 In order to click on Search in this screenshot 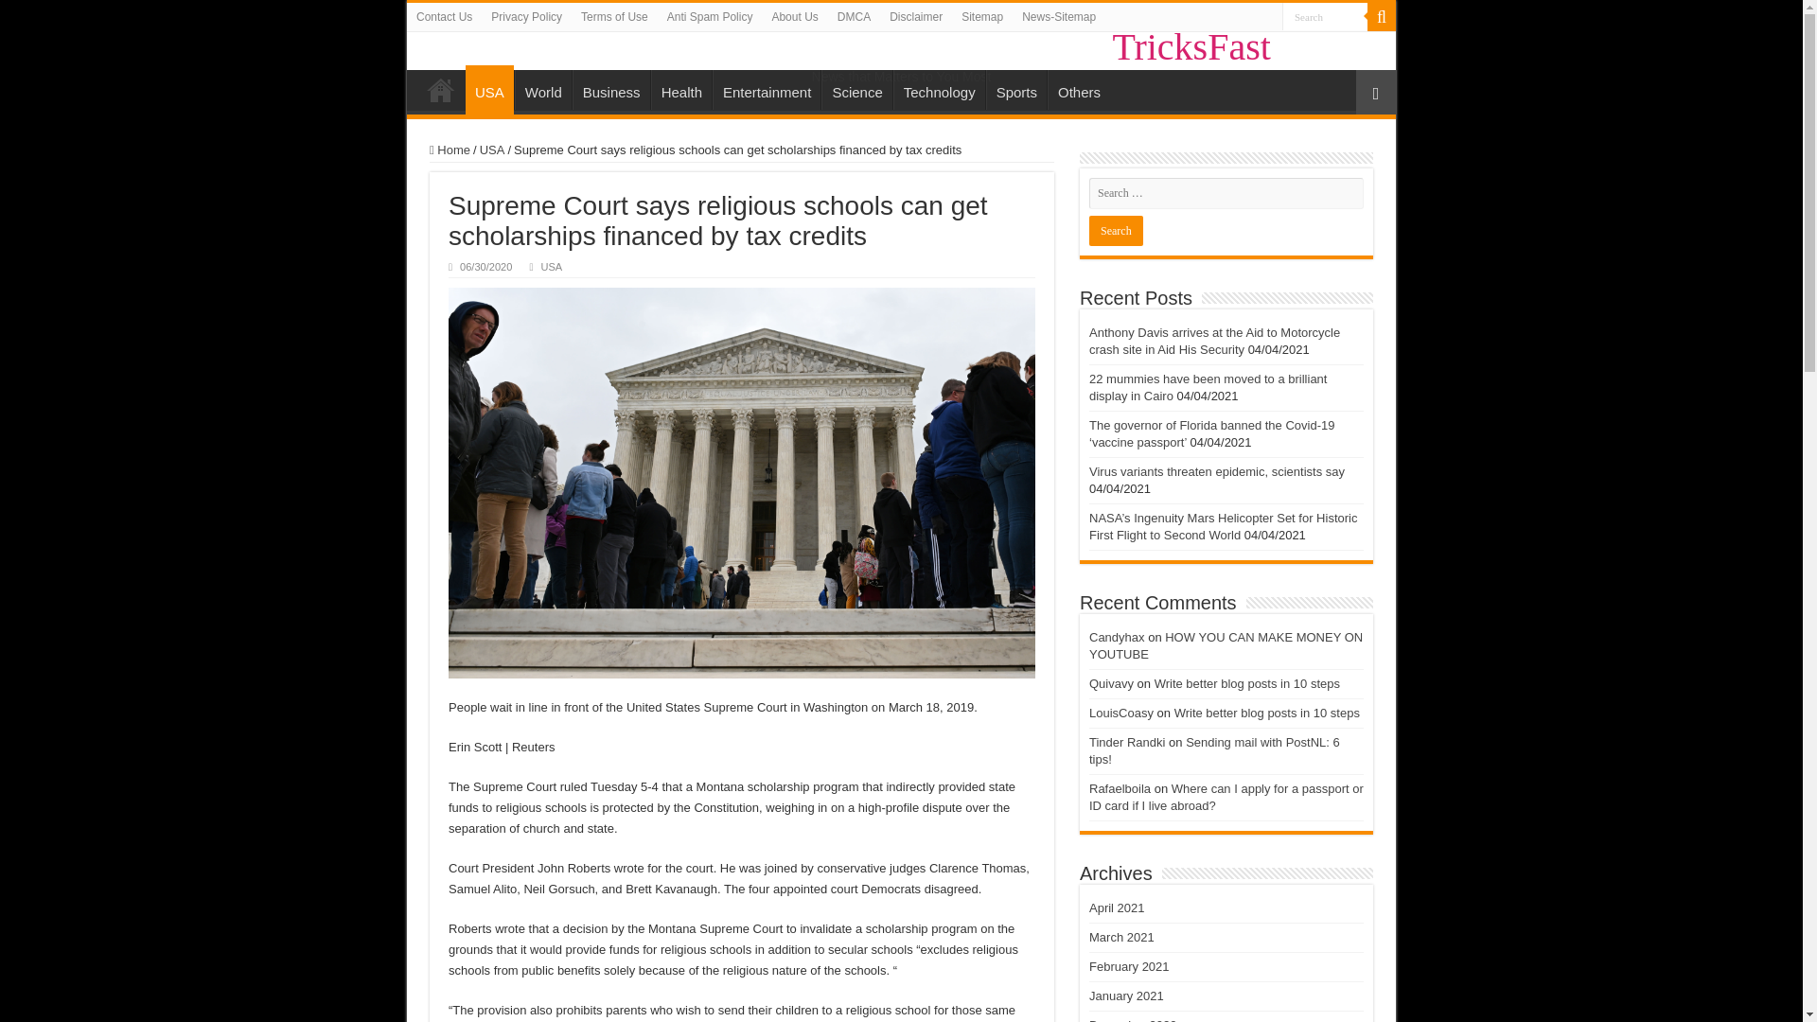, I will do `click(1325, 17)`.